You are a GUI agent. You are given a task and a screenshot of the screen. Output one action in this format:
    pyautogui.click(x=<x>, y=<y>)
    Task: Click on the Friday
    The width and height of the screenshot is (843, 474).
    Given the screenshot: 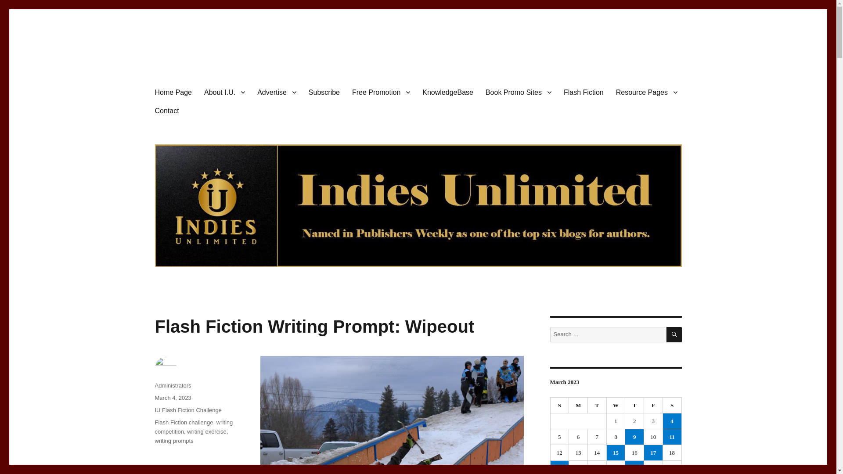 What is the action you would take?
    pyautogui.click(x=653, y=406)
    